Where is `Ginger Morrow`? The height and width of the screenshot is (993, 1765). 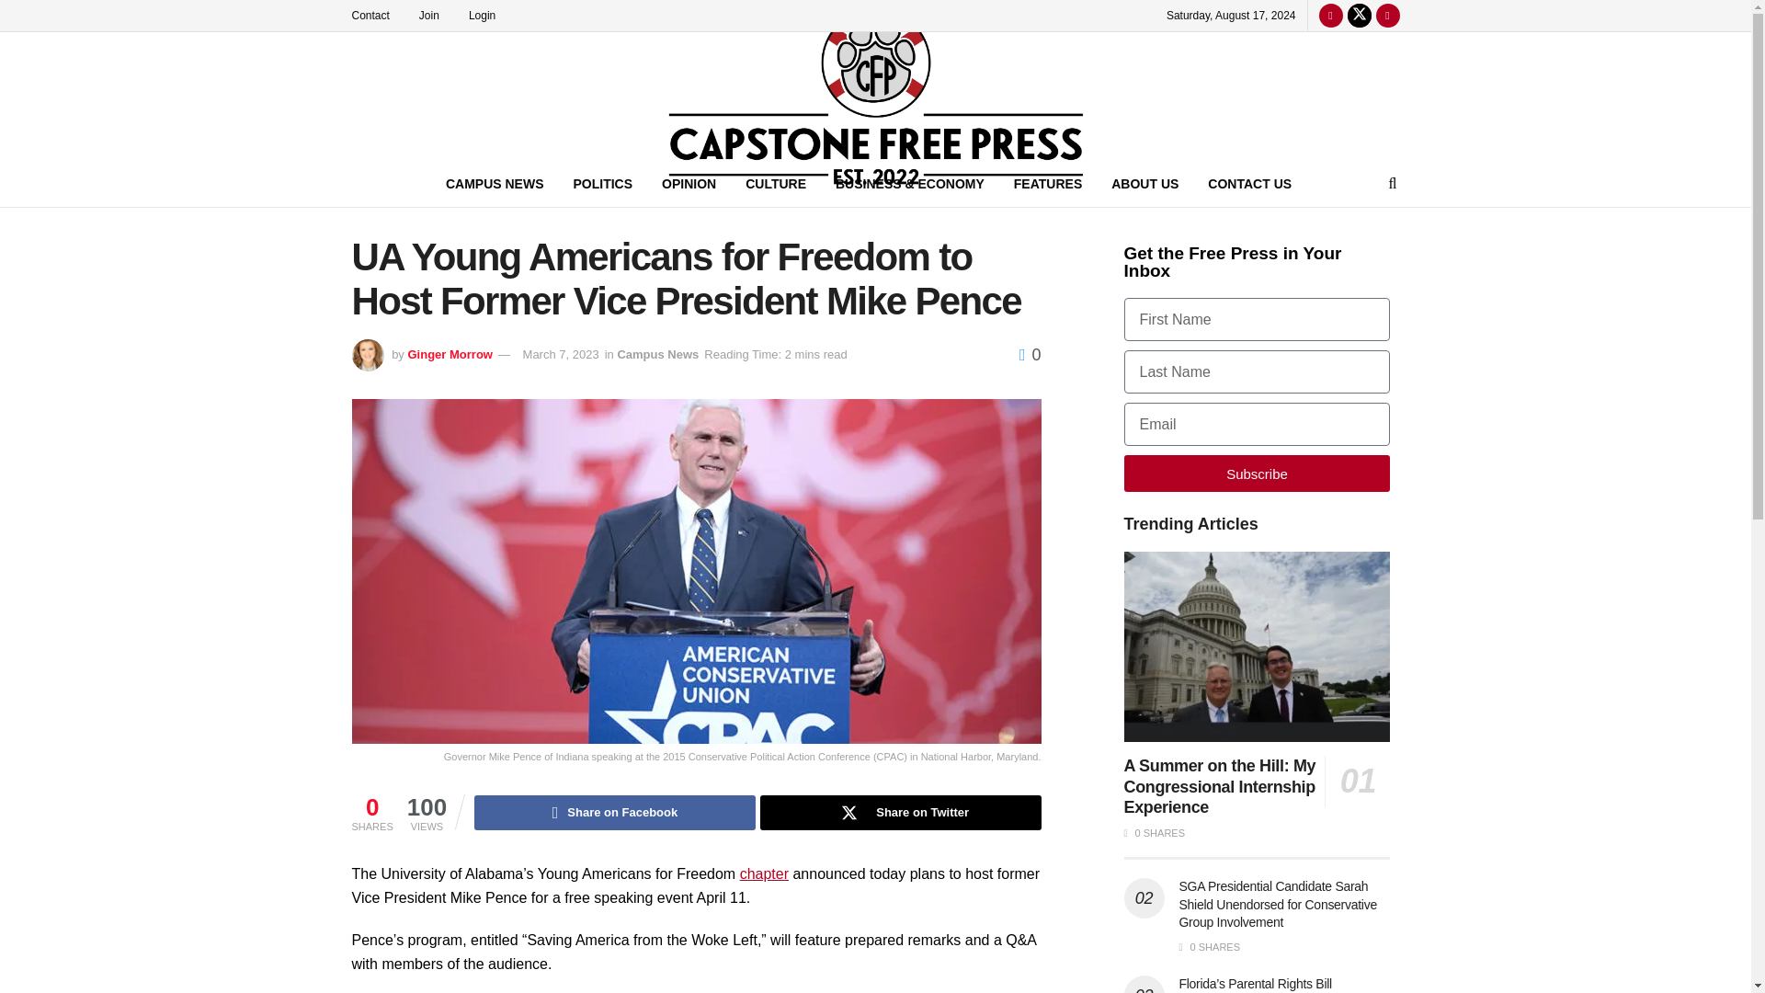
Ginger Morrow is located at coordinates (450, 355).